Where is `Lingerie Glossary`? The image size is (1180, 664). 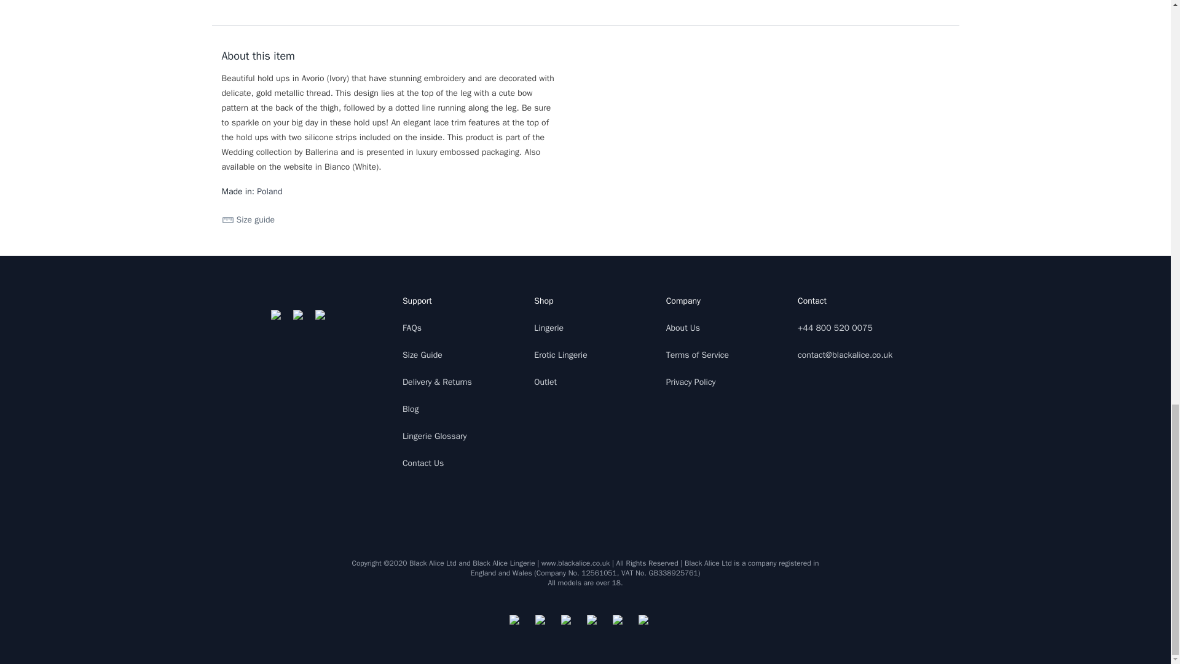
Lingerie Glossary is located at coordinates (435, 436).